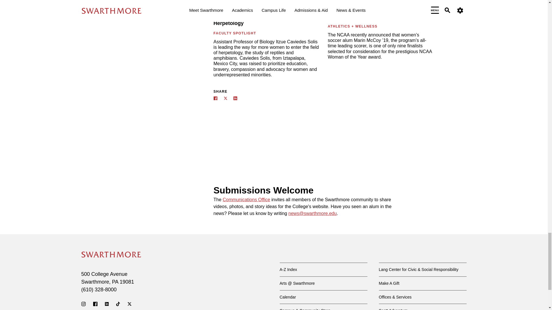  I want to click on Swarthmore College - Home, so click(111, 254).